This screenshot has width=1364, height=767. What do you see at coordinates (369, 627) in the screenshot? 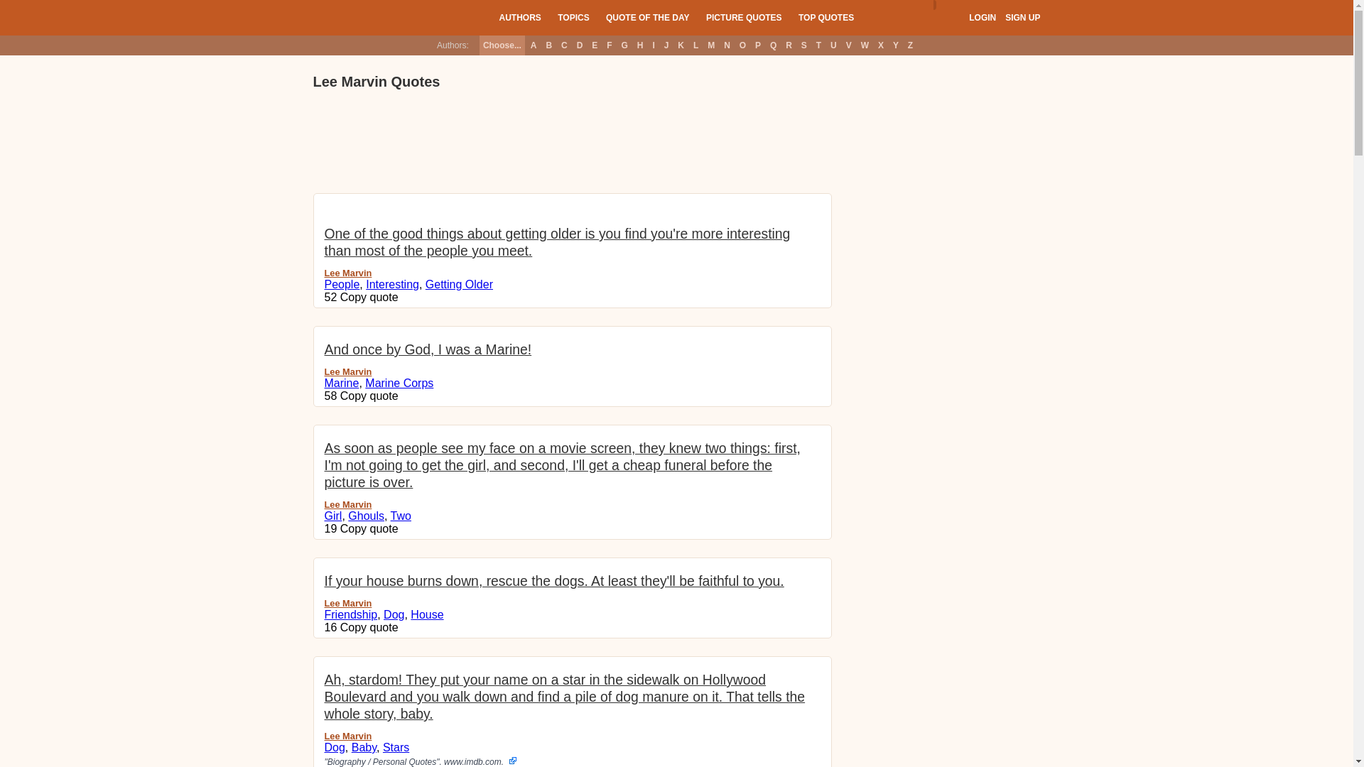
I see `Quote is copied` at bounding box center [369, 627].